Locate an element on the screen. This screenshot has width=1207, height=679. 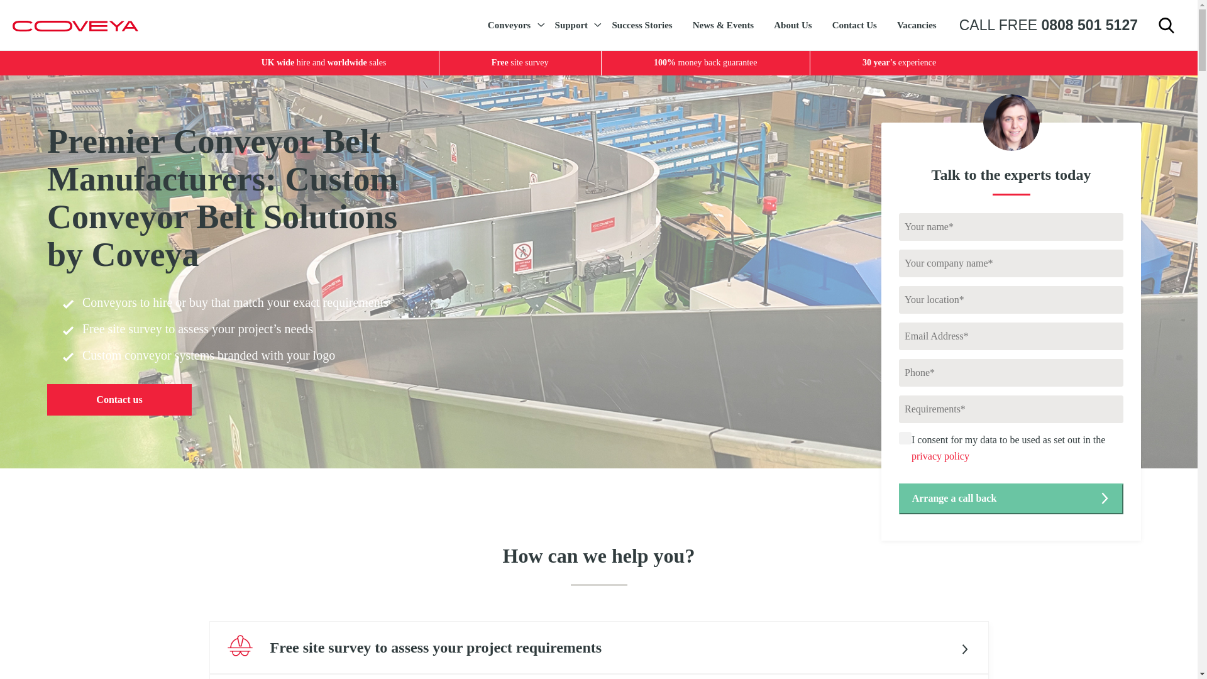
1 is located at coordinates (905, 438).